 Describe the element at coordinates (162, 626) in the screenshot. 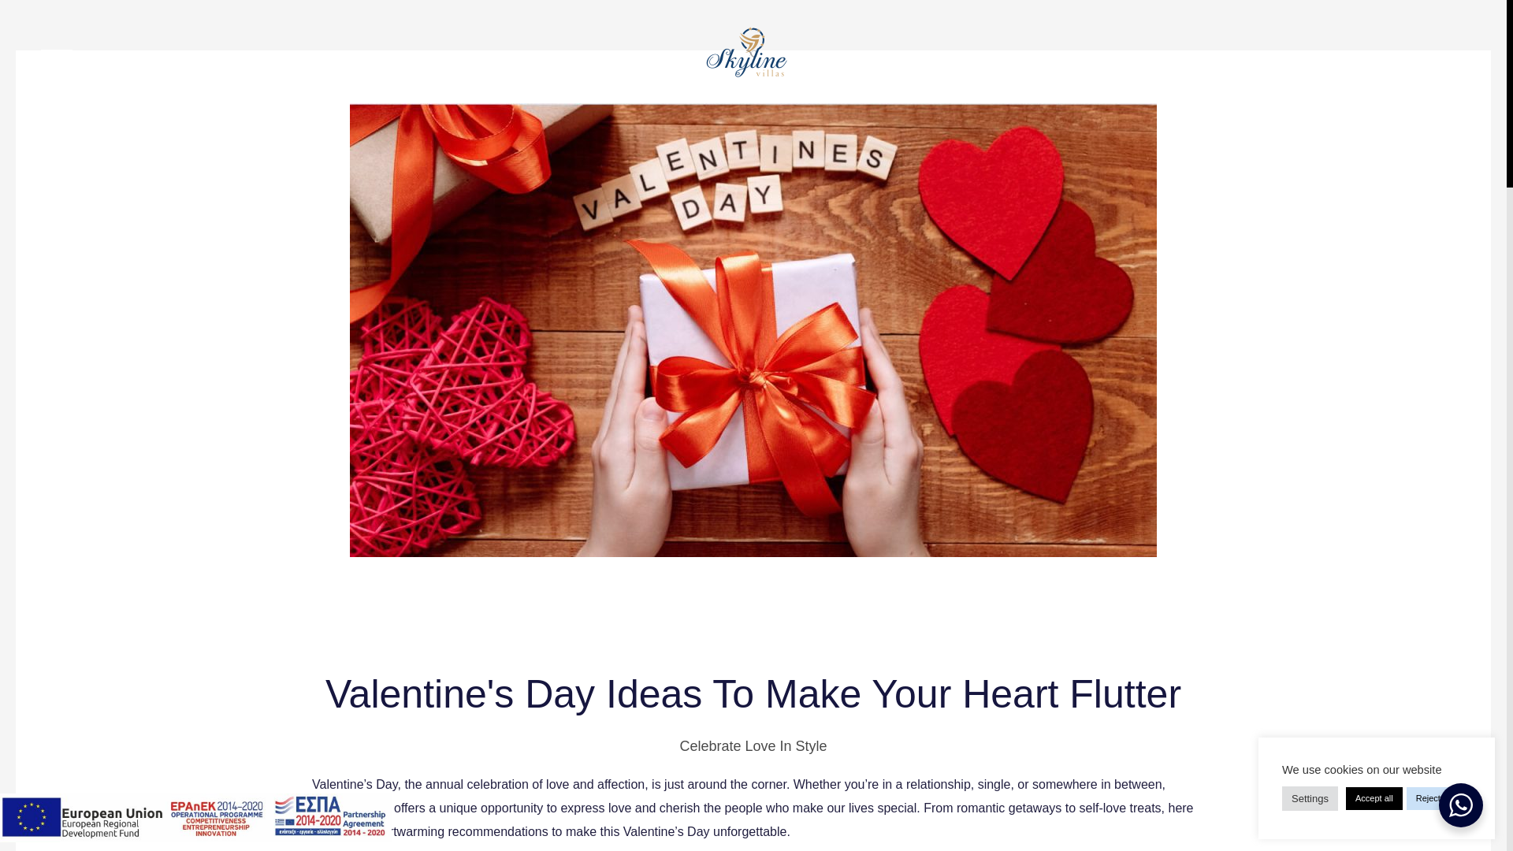

I see `LOCATION` at that location.